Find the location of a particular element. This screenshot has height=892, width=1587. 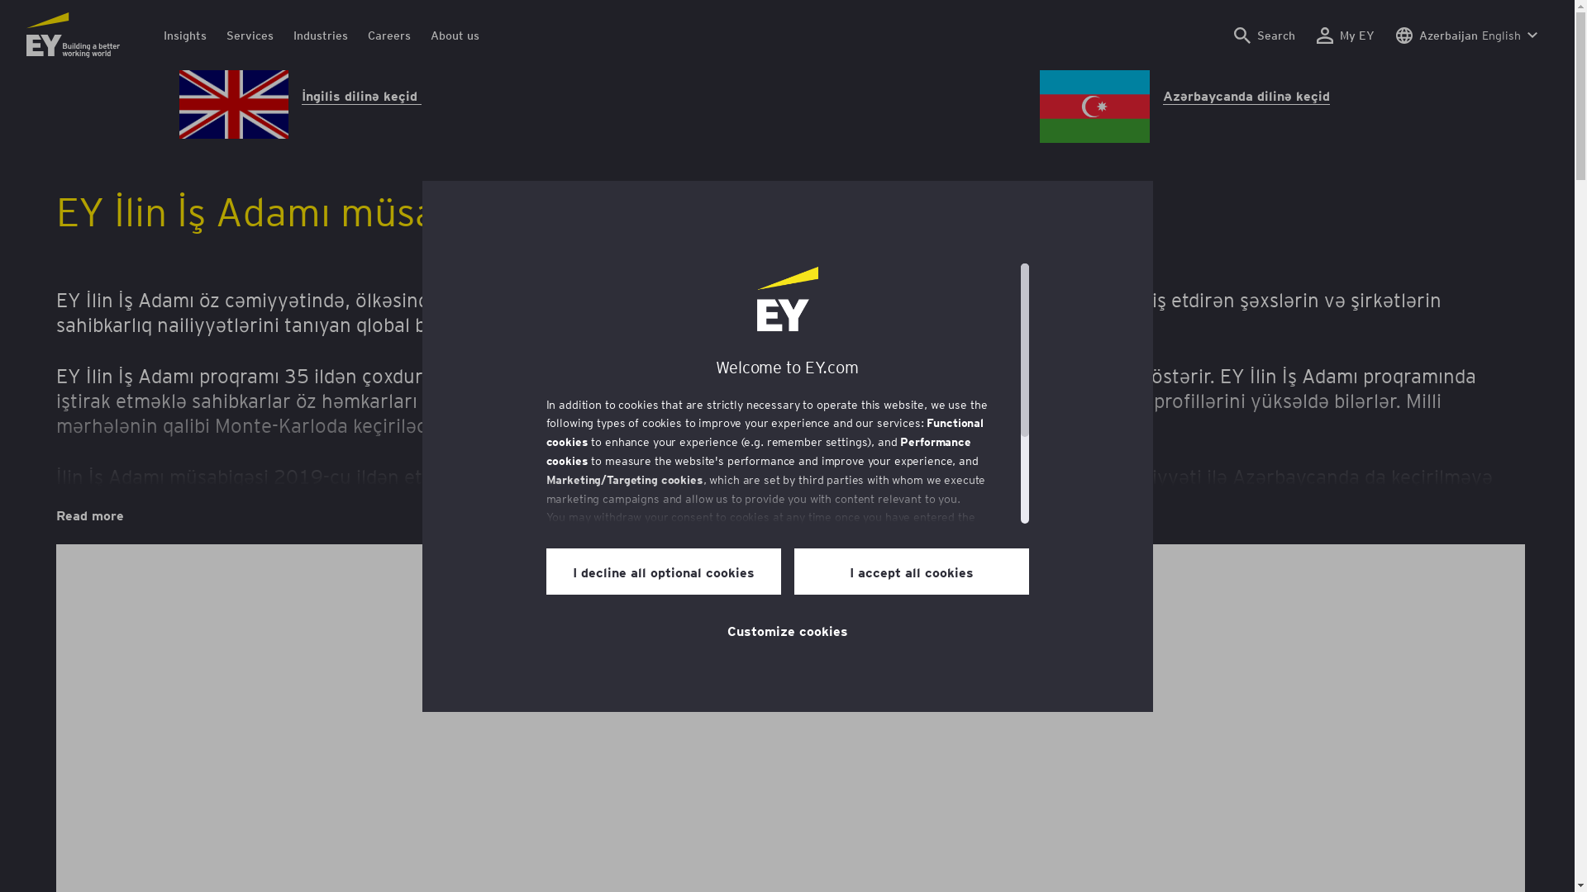

Switch to Azerbaijani language is located at coordinates (1094, 137).